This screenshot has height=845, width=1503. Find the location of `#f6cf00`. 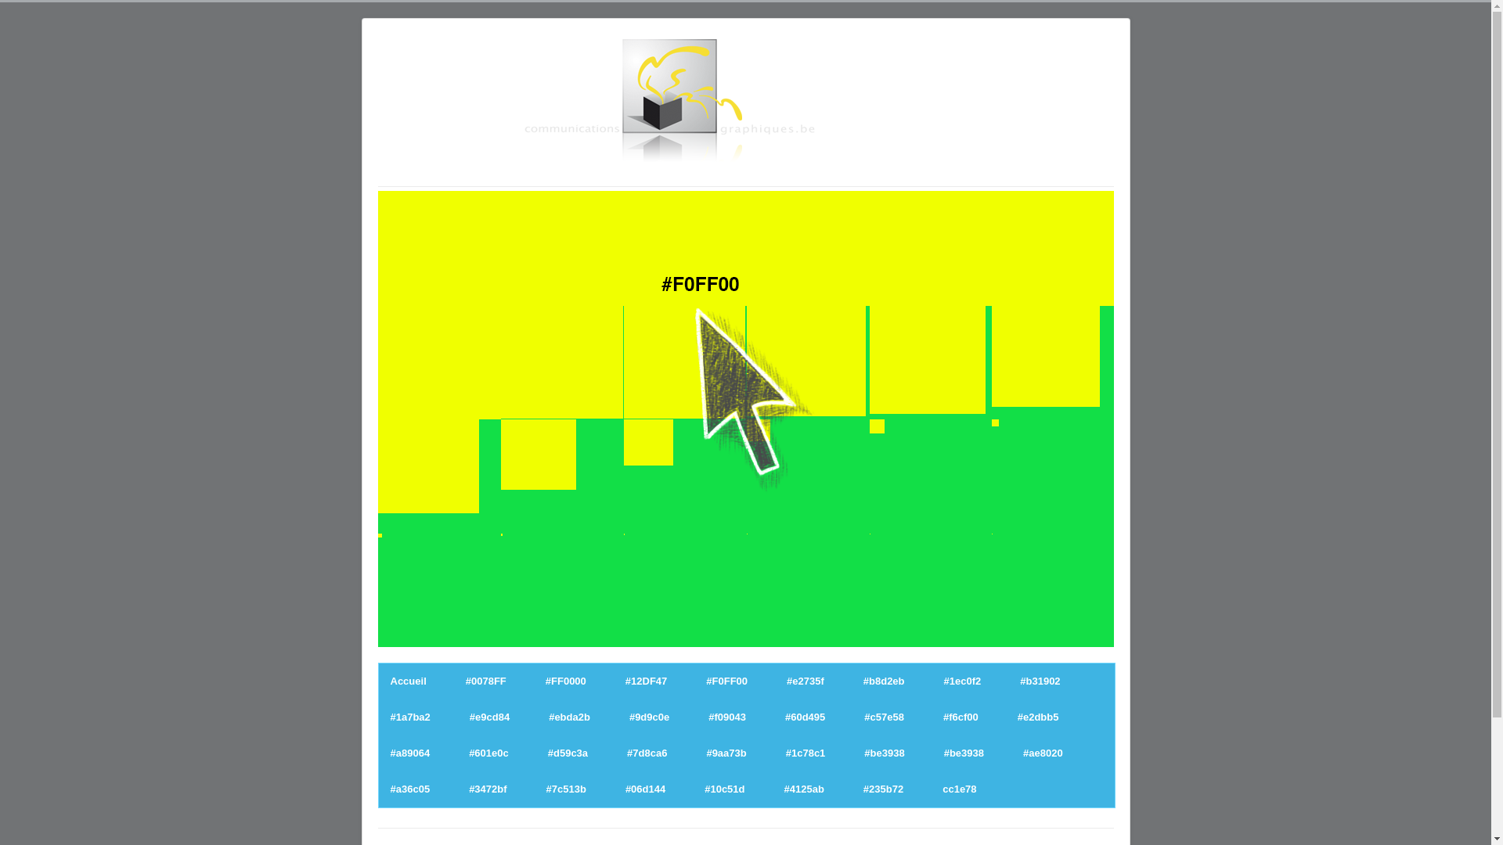

#f6cf00 is located at coordinates (961, 717).